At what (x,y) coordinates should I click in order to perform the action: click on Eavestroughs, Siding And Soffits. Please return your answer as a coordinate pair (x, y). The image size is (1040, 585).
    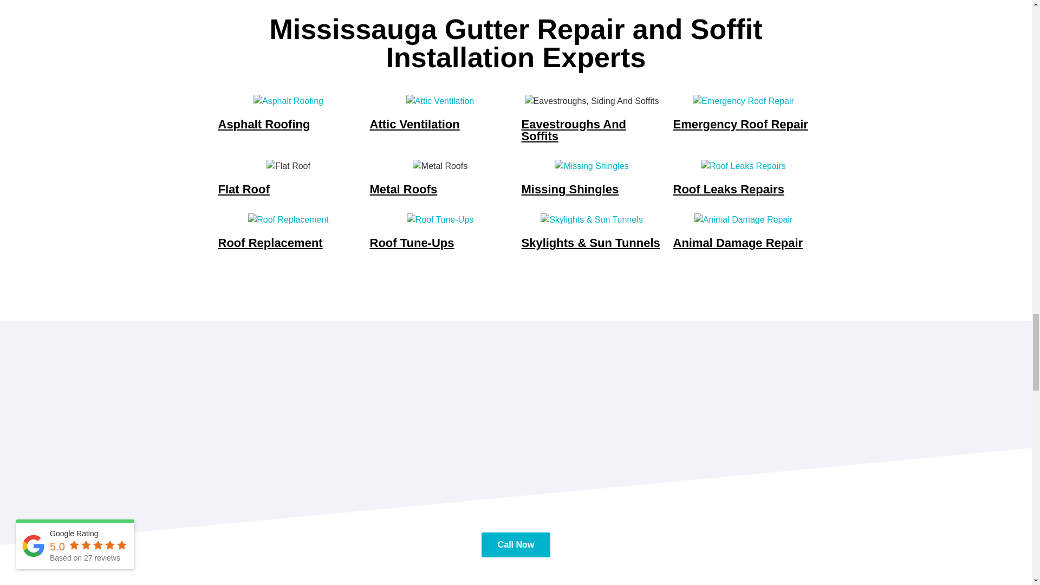
    Looking at the image, I should click on (592, 100).